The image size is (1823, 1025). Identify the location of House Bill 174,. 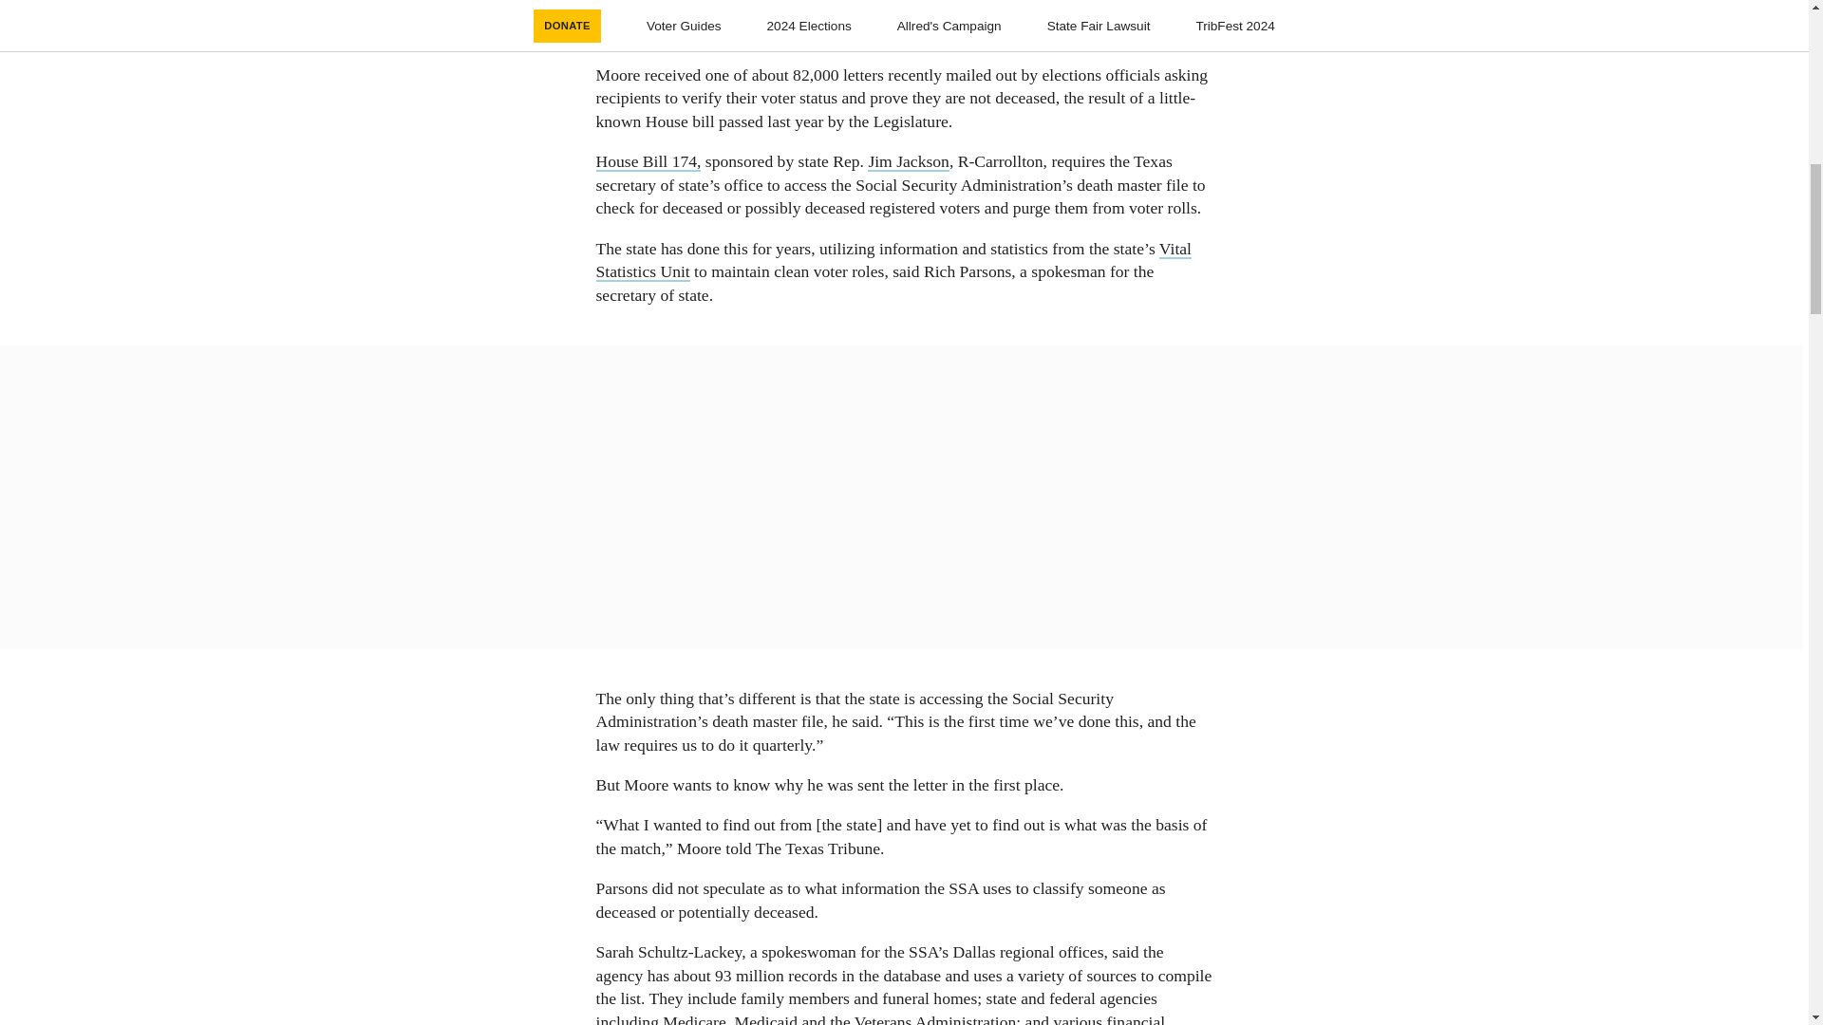
(648, 161).